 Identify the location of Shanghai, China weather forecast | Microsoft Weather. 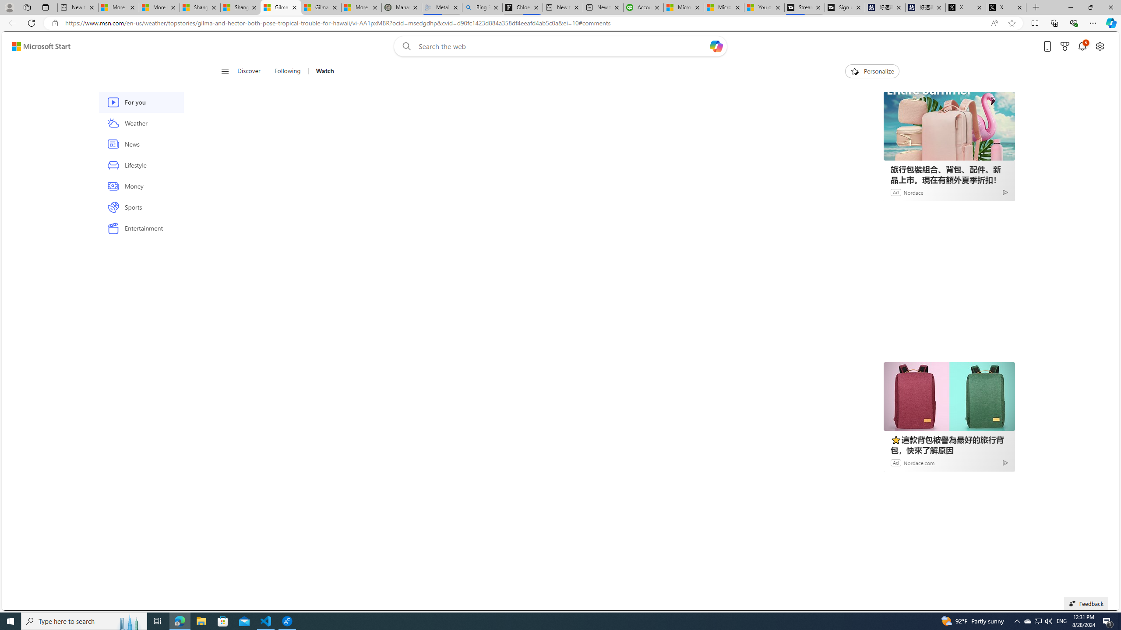
(240, 7).